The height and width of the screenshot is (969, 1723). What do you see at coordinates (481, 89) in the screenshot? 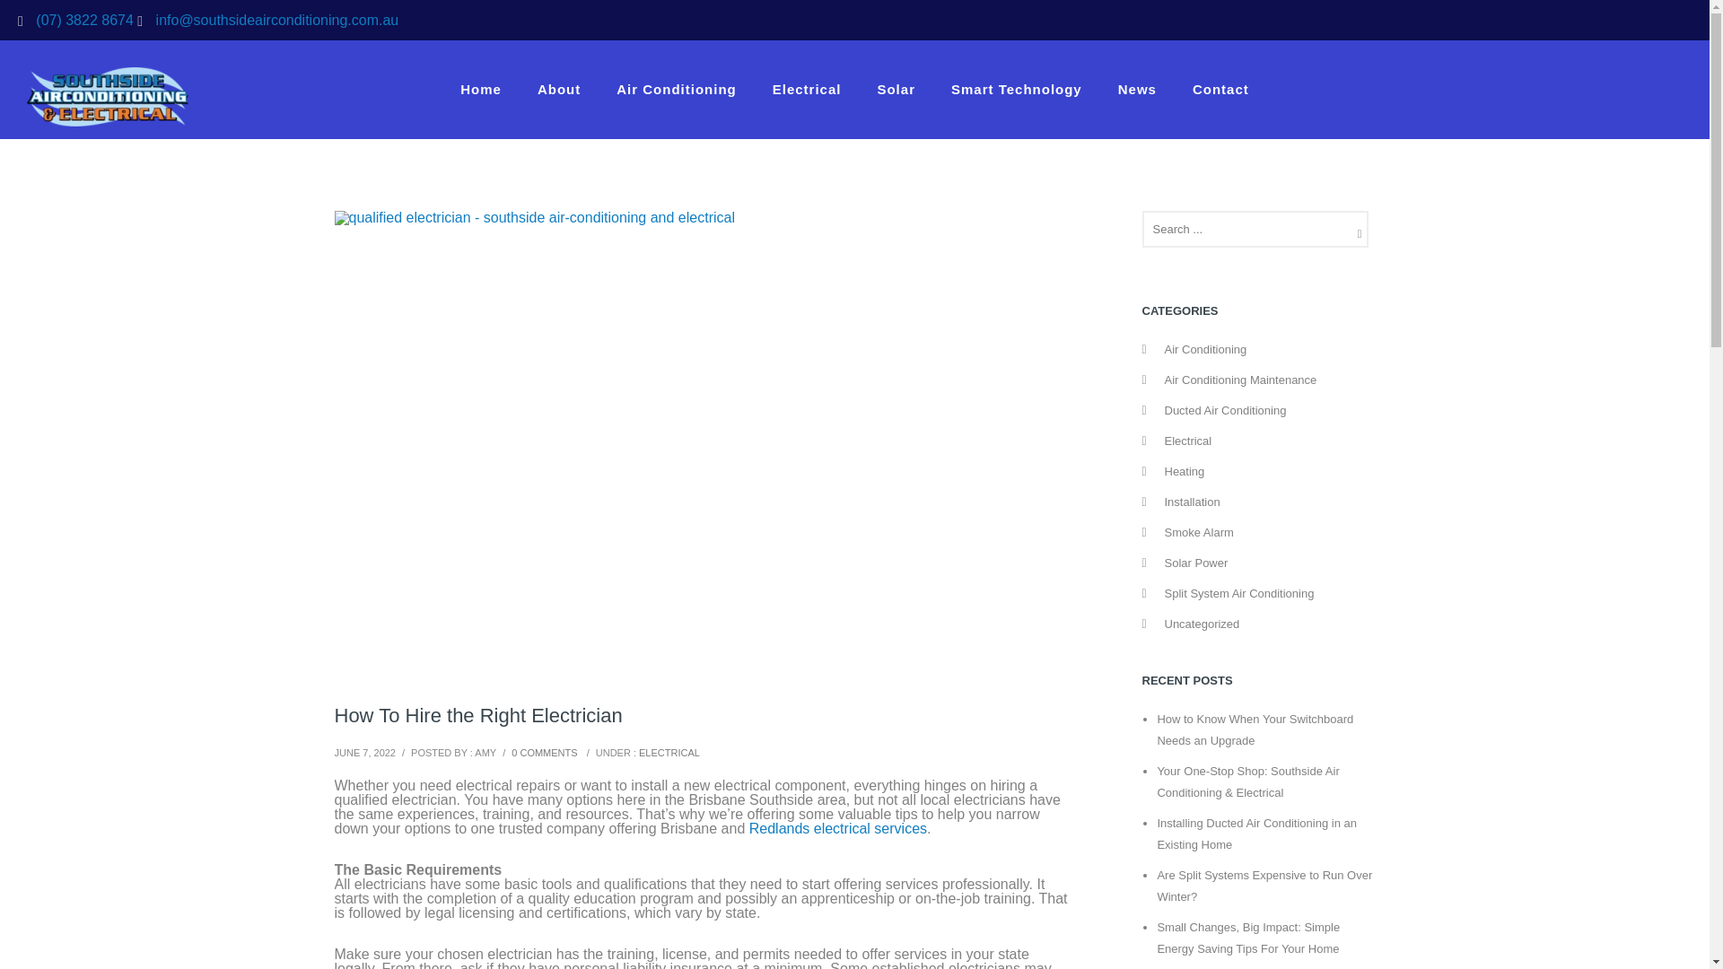
I see `Home` at bounding box center [481, 89].